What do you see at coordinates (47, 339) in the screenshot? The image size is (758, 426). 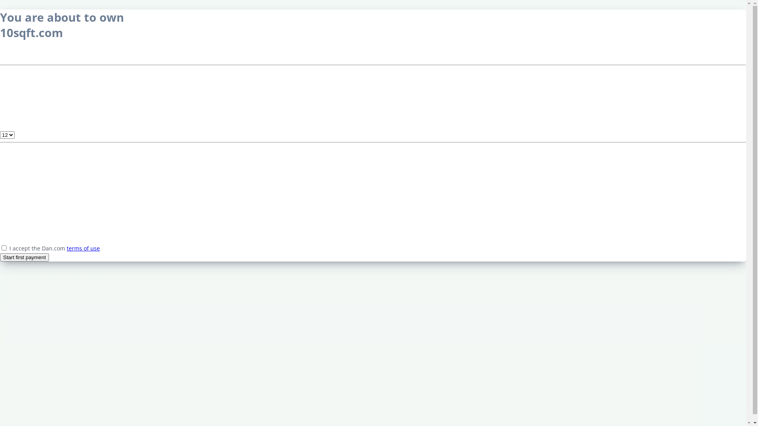 I see `Or Buy Now` at bounding box center [47, 339].